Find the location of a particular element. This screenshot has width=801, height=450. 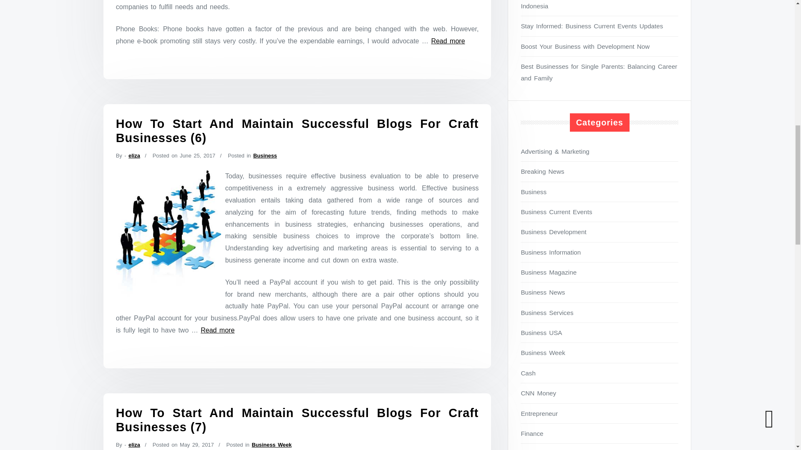

eliza is located at coordinates (134, 156).